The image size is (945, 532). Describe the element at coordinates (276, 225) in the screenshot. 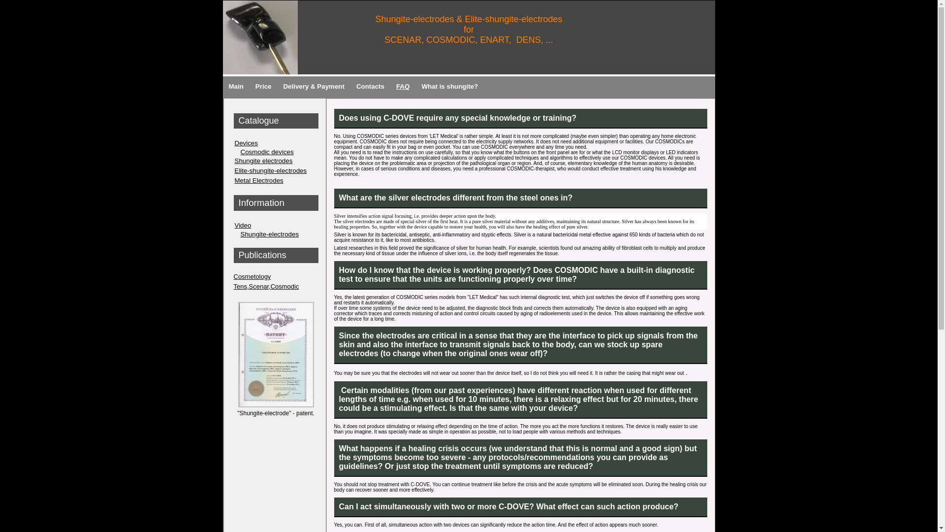

I see `Video` at that location.